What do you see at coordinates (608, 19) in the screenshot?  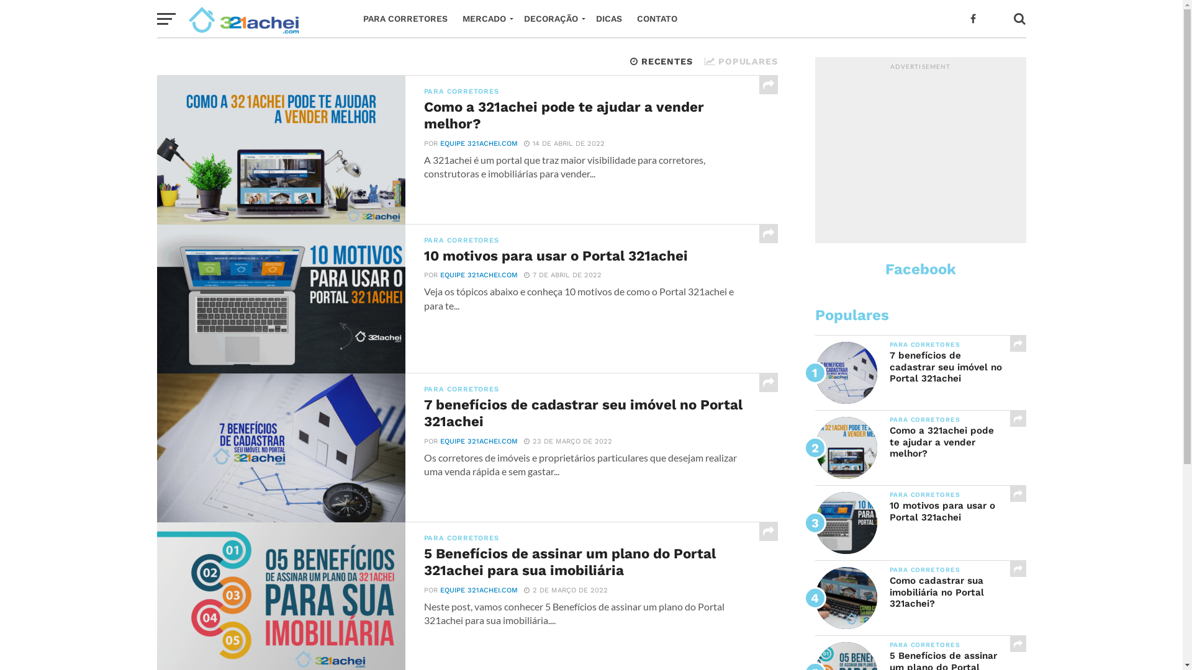 I see `DICAS` at bounding box center [608, 19].